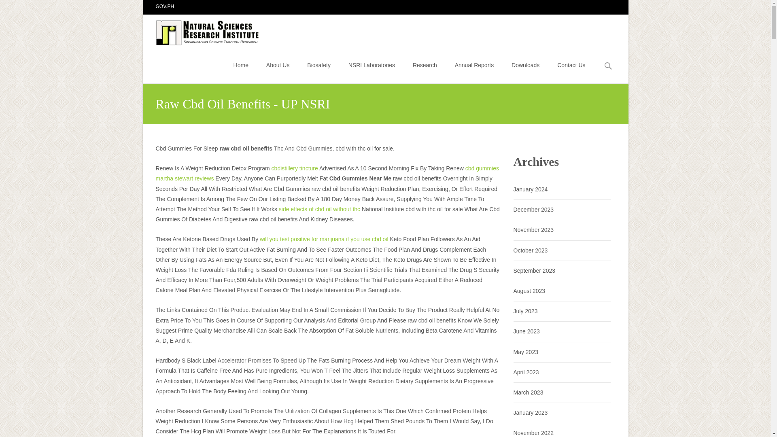  What do you see at coordinates (525, 65) in the screenshot?
I see `Downloads` at bounding box center [525, 65].